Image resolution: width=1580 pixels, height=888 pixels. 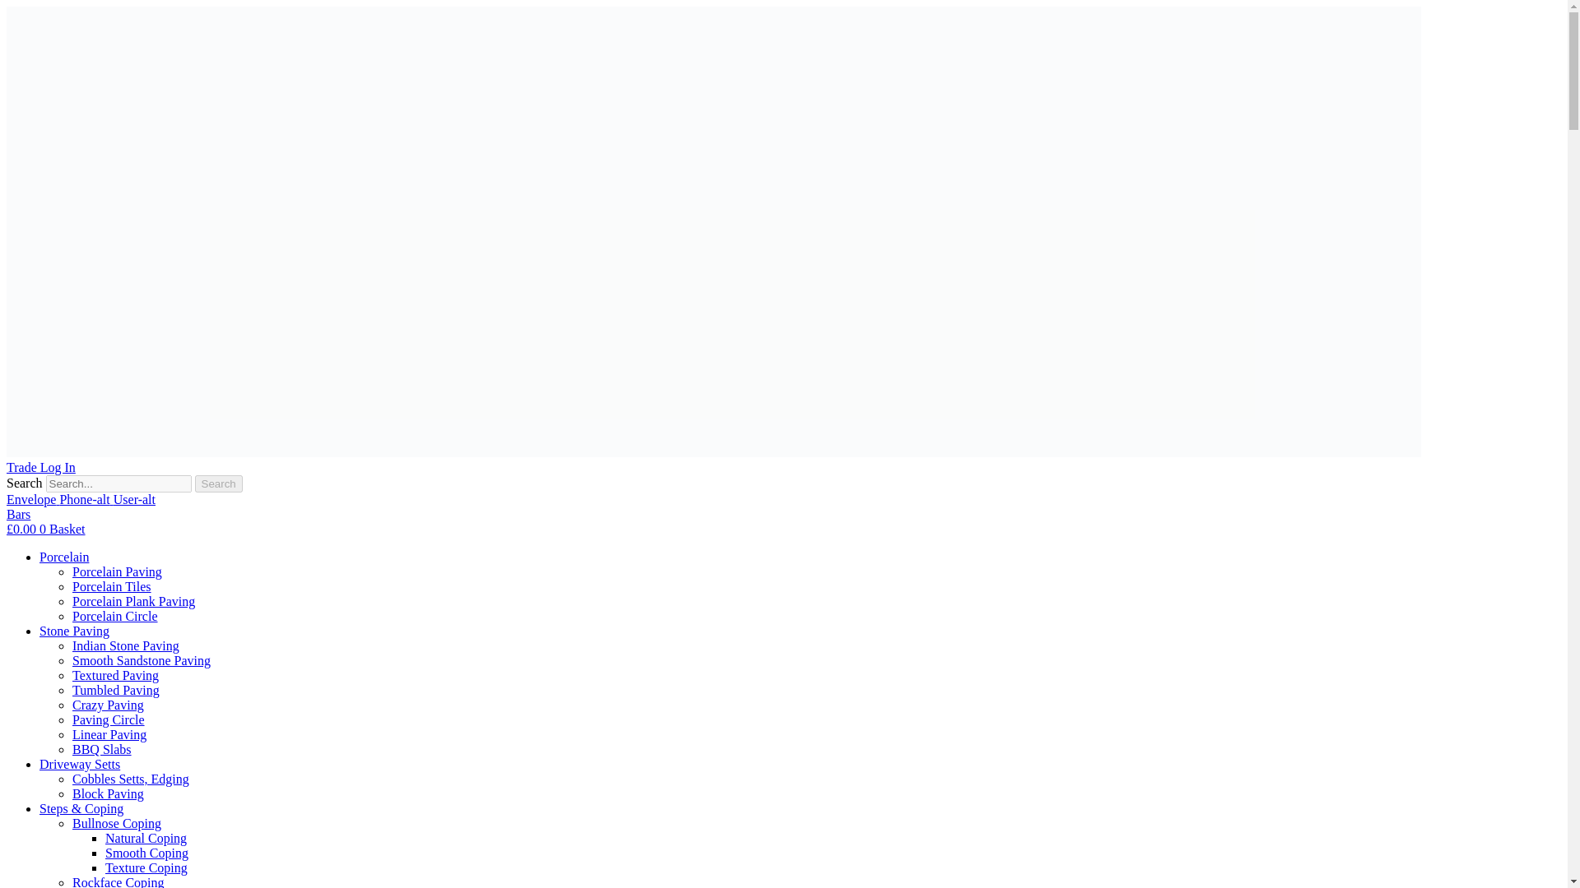 What do you see at coordinates (134, 499) in the screenshot?
I see `User-alt` at bounding box center [134, 499].